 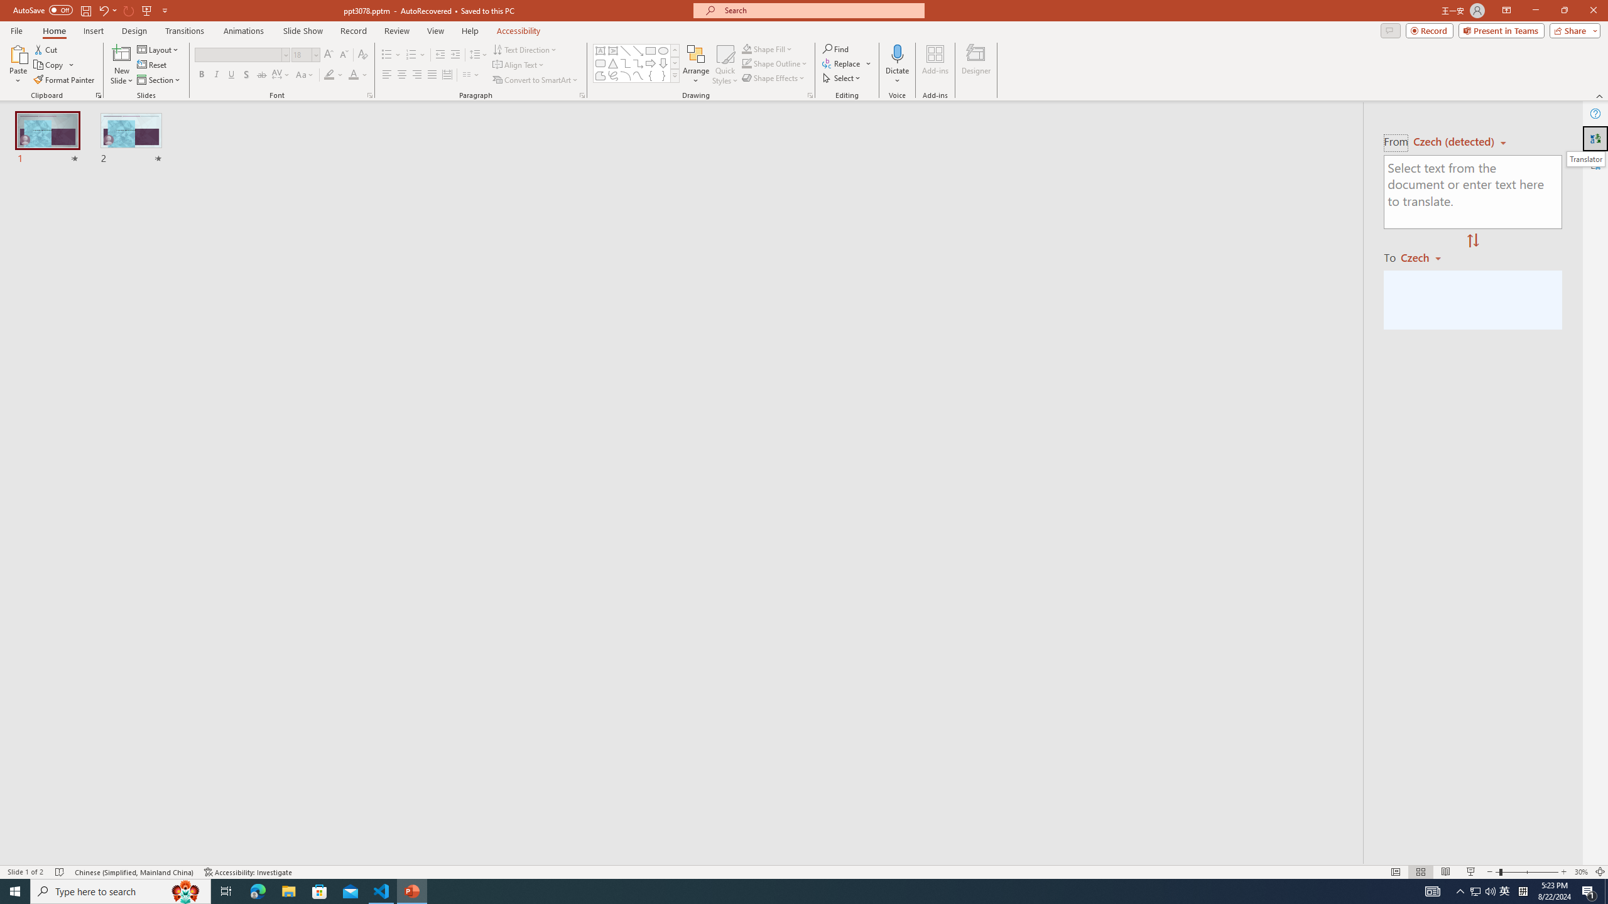 What do you see at coordinates (54, 65) in the screenshot?
I see `Copy` at bounding box center [54, 65].